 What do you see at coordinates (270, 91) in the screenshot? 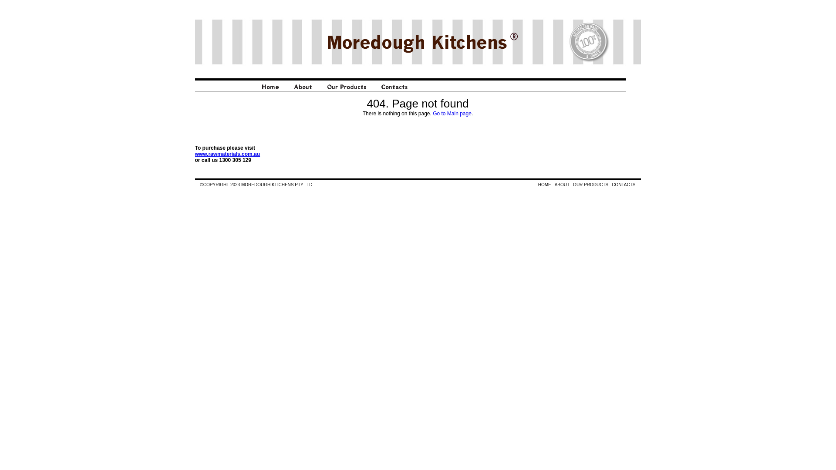
I see `Home` at bounding box center [270, 91].